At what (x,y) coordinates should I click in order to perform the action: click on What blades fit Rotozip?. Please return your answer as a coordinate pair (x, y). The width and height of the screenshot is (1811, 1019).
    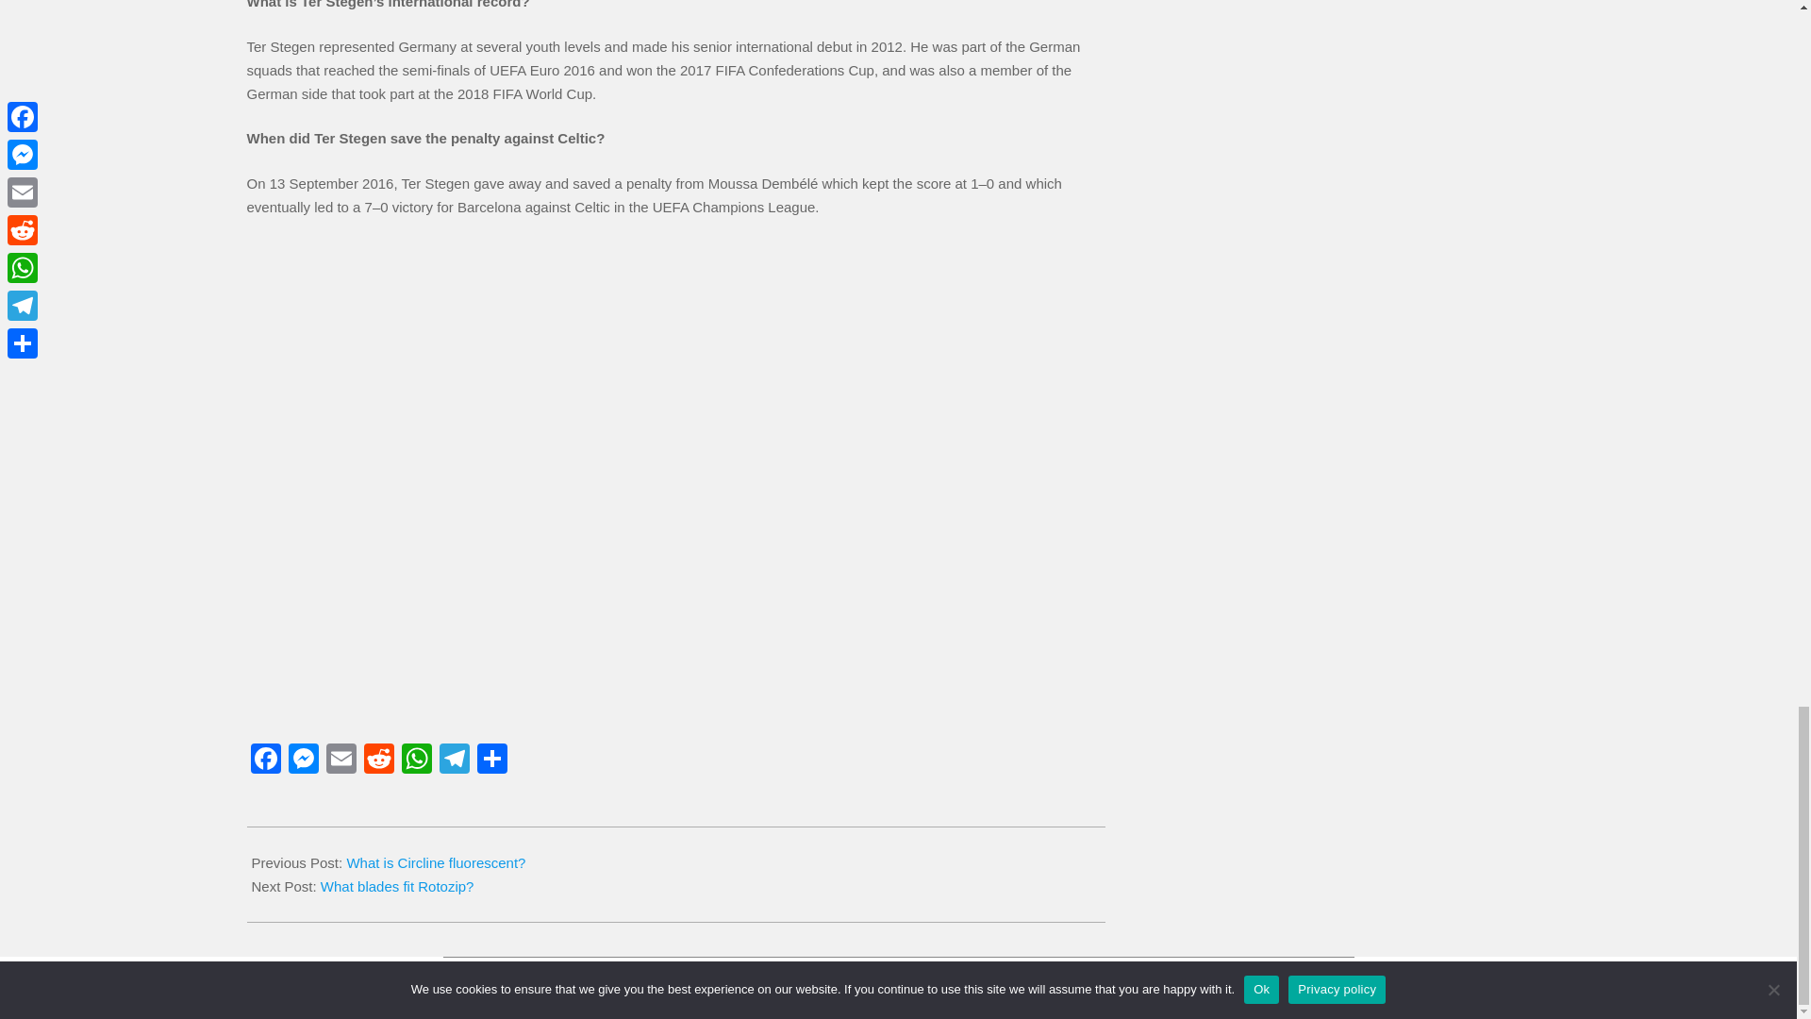
    Looking at the image, I should click on (397, 886).